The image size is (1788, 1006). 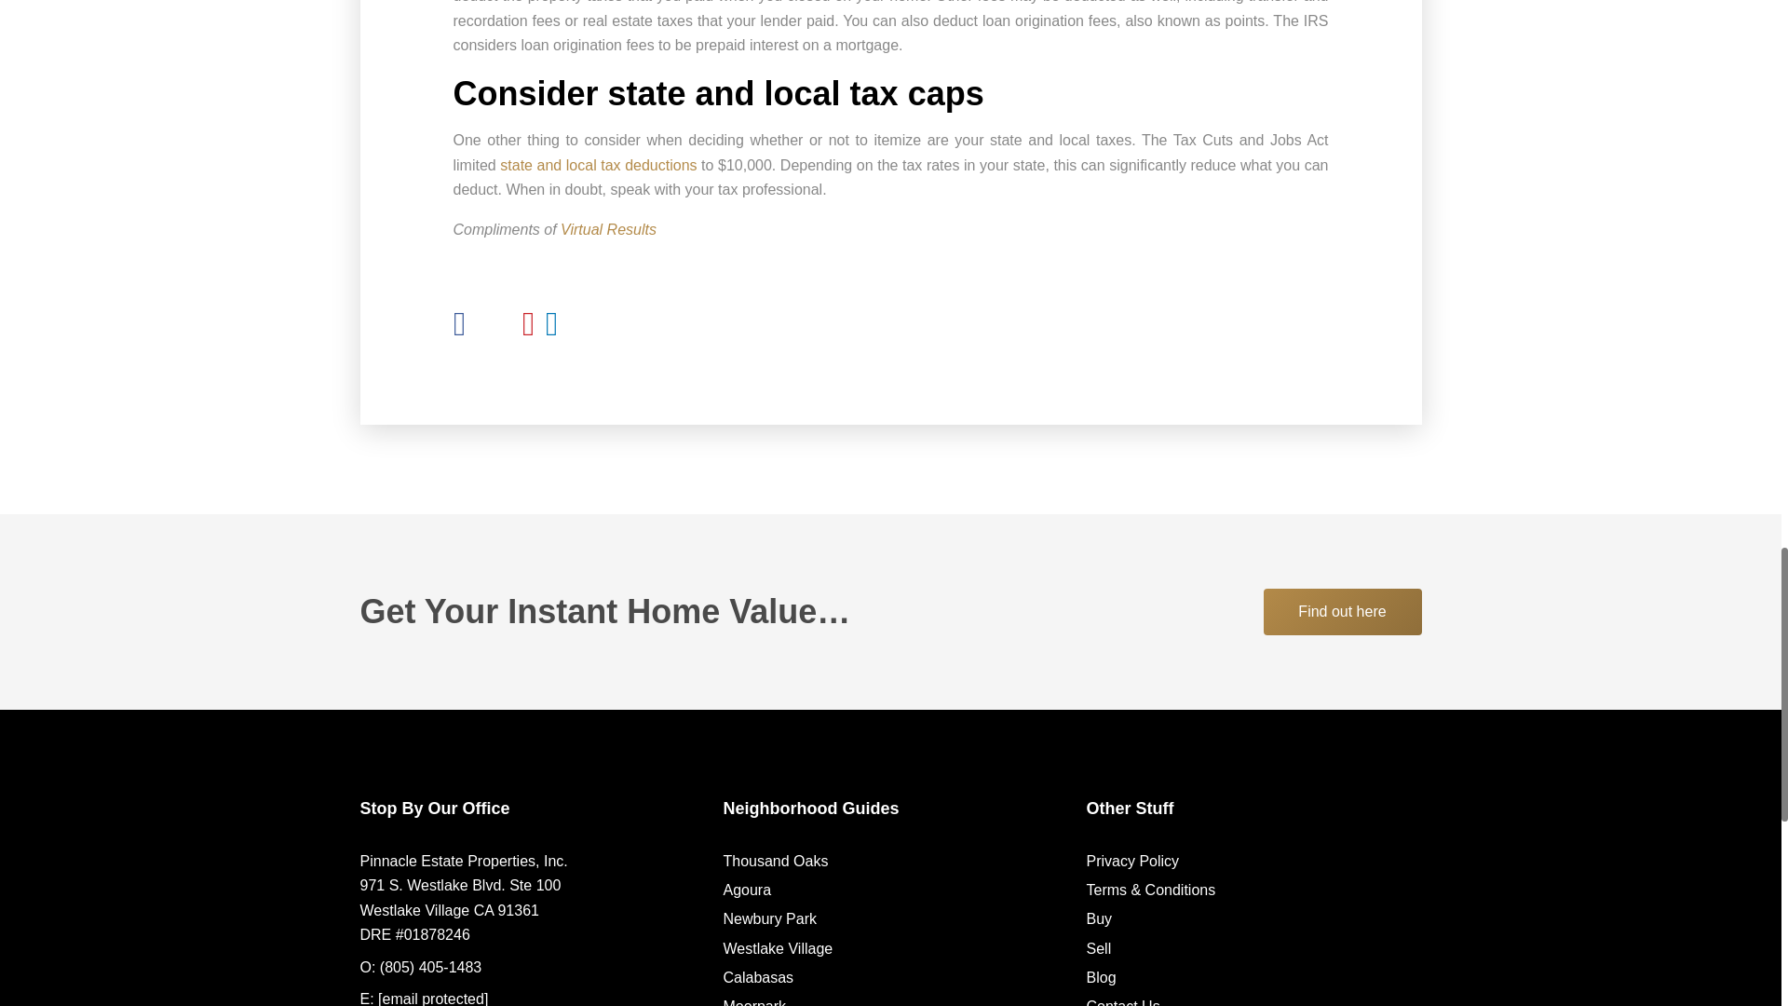 I want to click on Westlake Village, so click(x=777, y=948).